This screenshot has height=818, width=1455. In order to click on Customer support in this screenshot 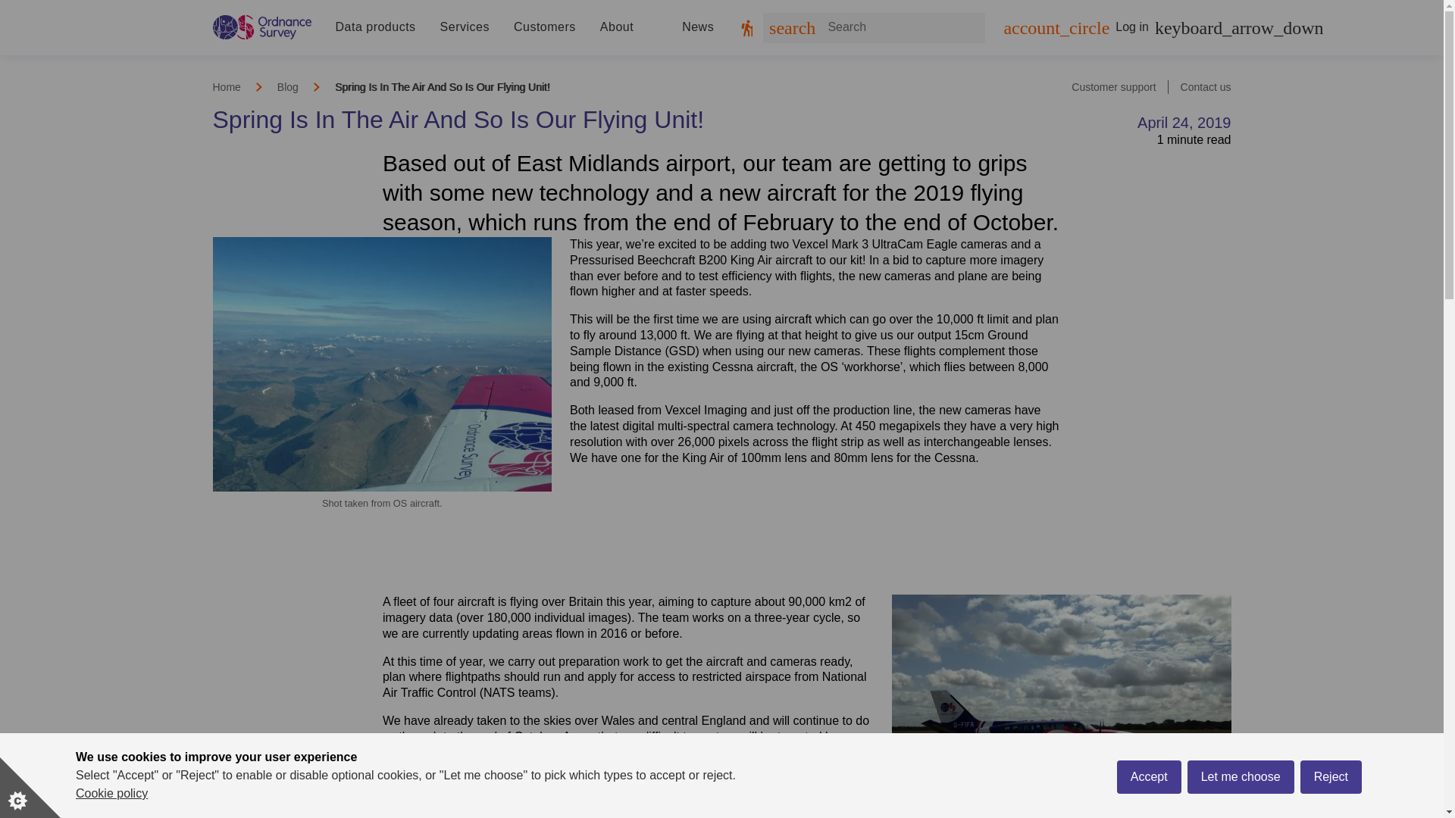, I will do `click(1112, 86)`.